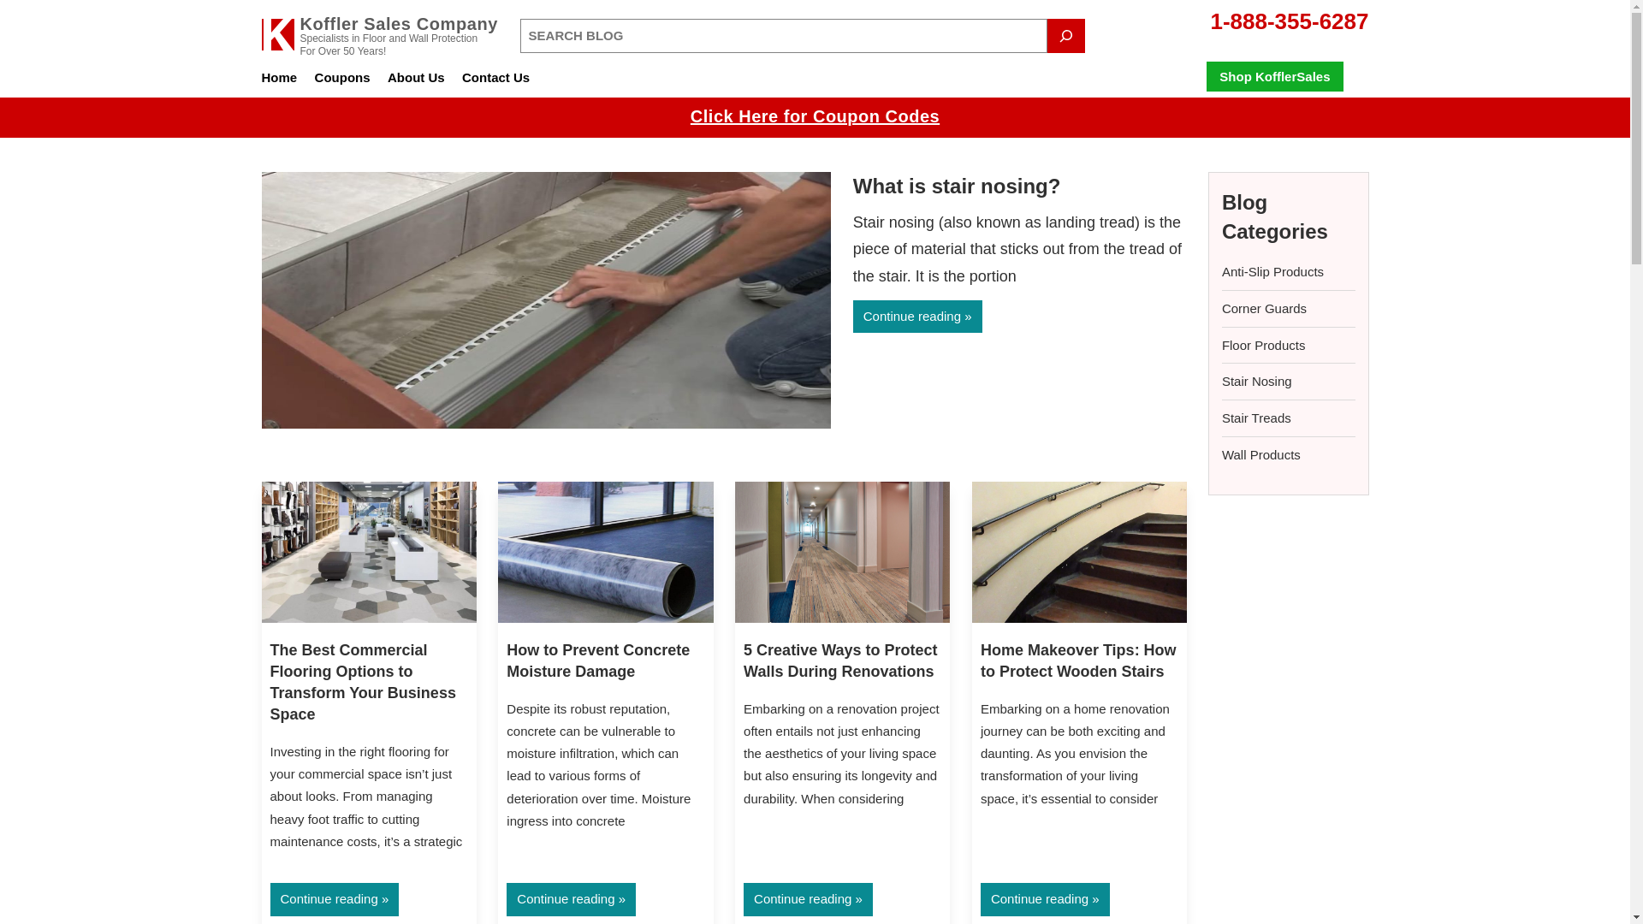 The height and width of the screenshot is (924, 1643). What do you see at coordinates (495, 79) in the screenshot?
I see `Contact Us` at bounding box center [495, 79].